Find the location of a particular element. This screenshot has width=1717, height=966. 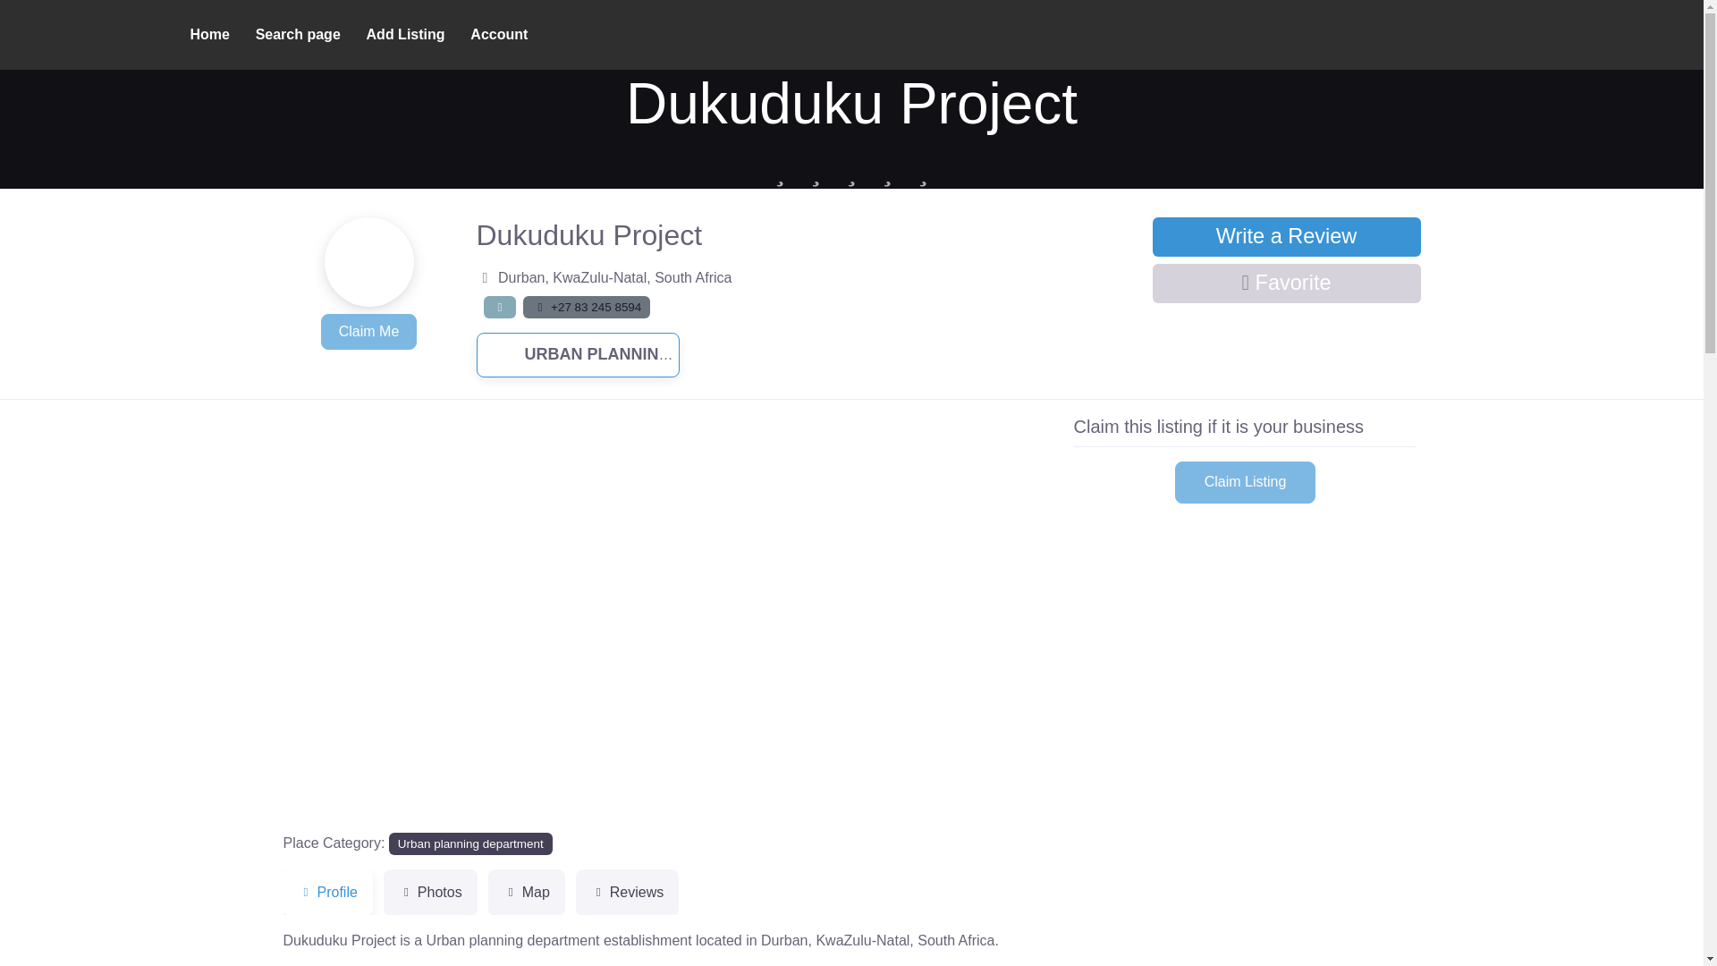

Claim Me is located at coordinates (368, 331).